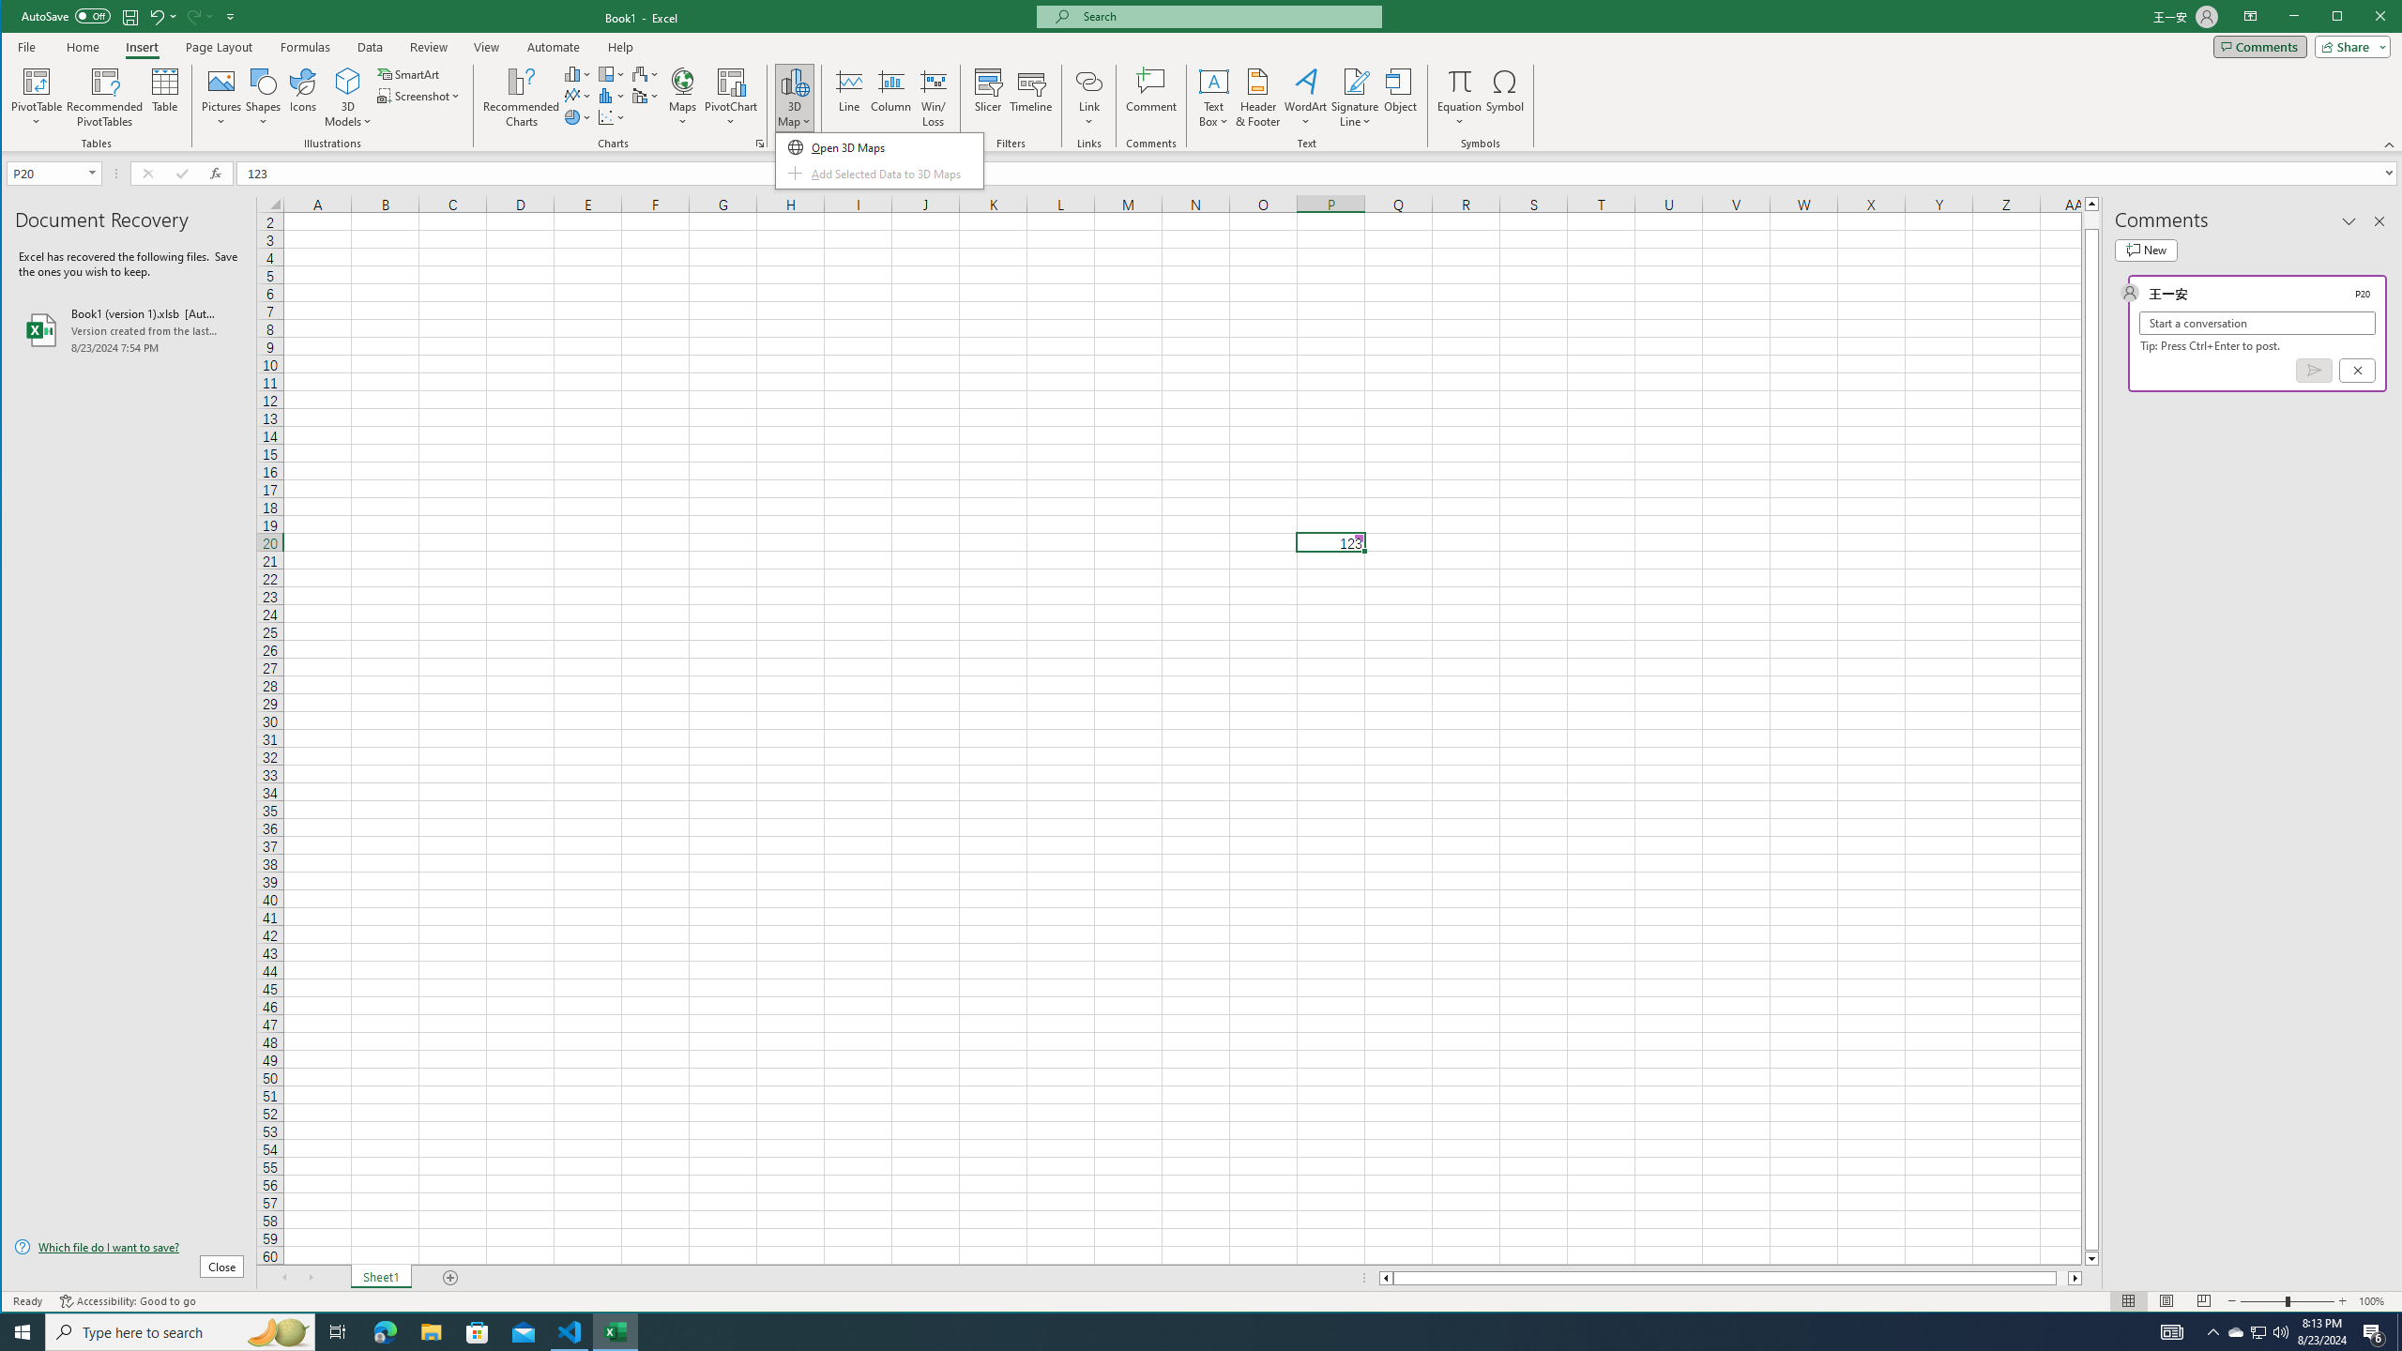 This screenshot has height=1351, width=2402. I want to click on Recommended Charts, so click(760, 144).